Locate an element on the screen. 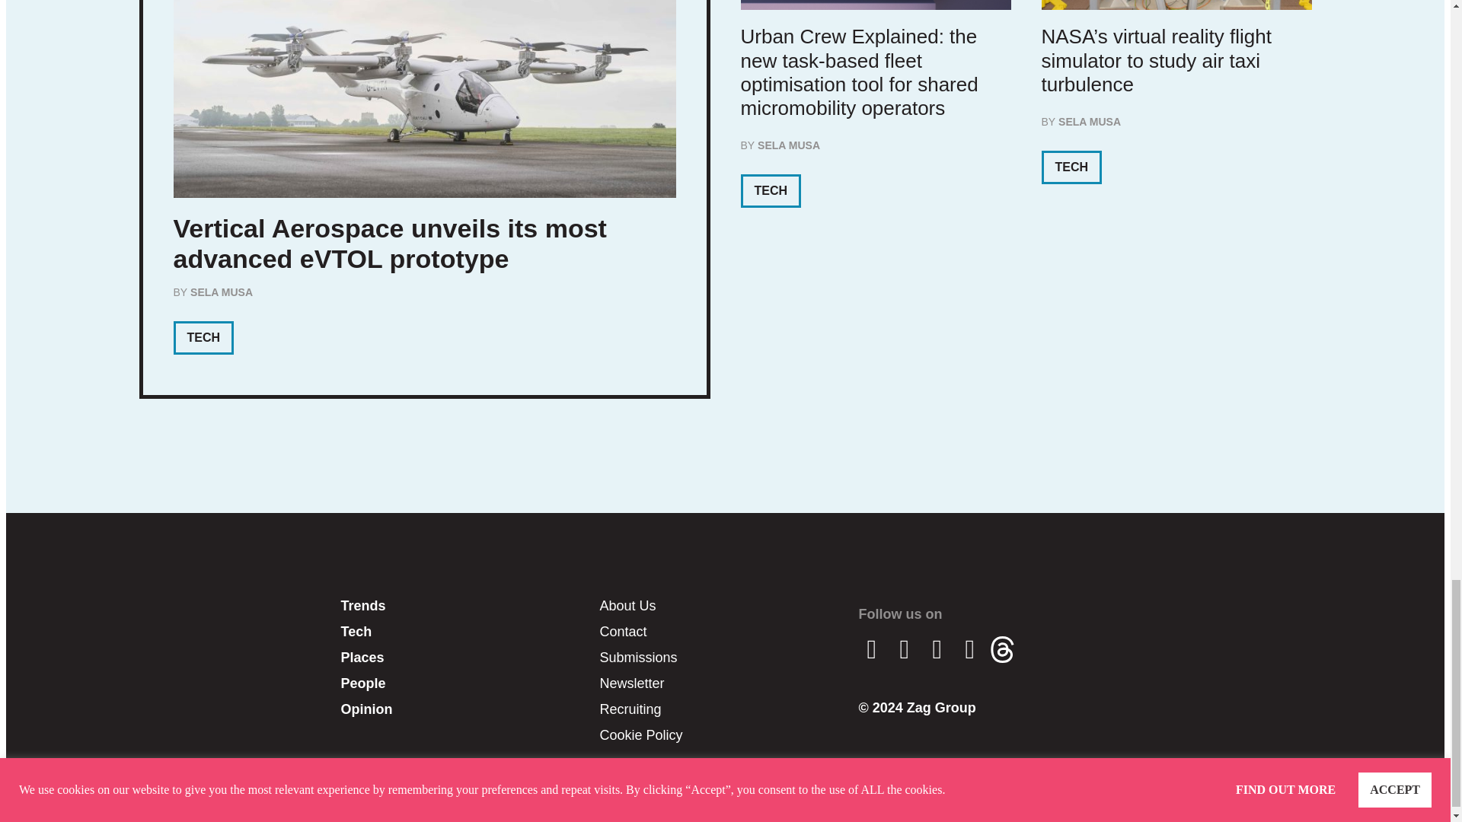  Vertical Aerospace unveils its most advanced eVTOL prototype is located at coordinates (390, 244).